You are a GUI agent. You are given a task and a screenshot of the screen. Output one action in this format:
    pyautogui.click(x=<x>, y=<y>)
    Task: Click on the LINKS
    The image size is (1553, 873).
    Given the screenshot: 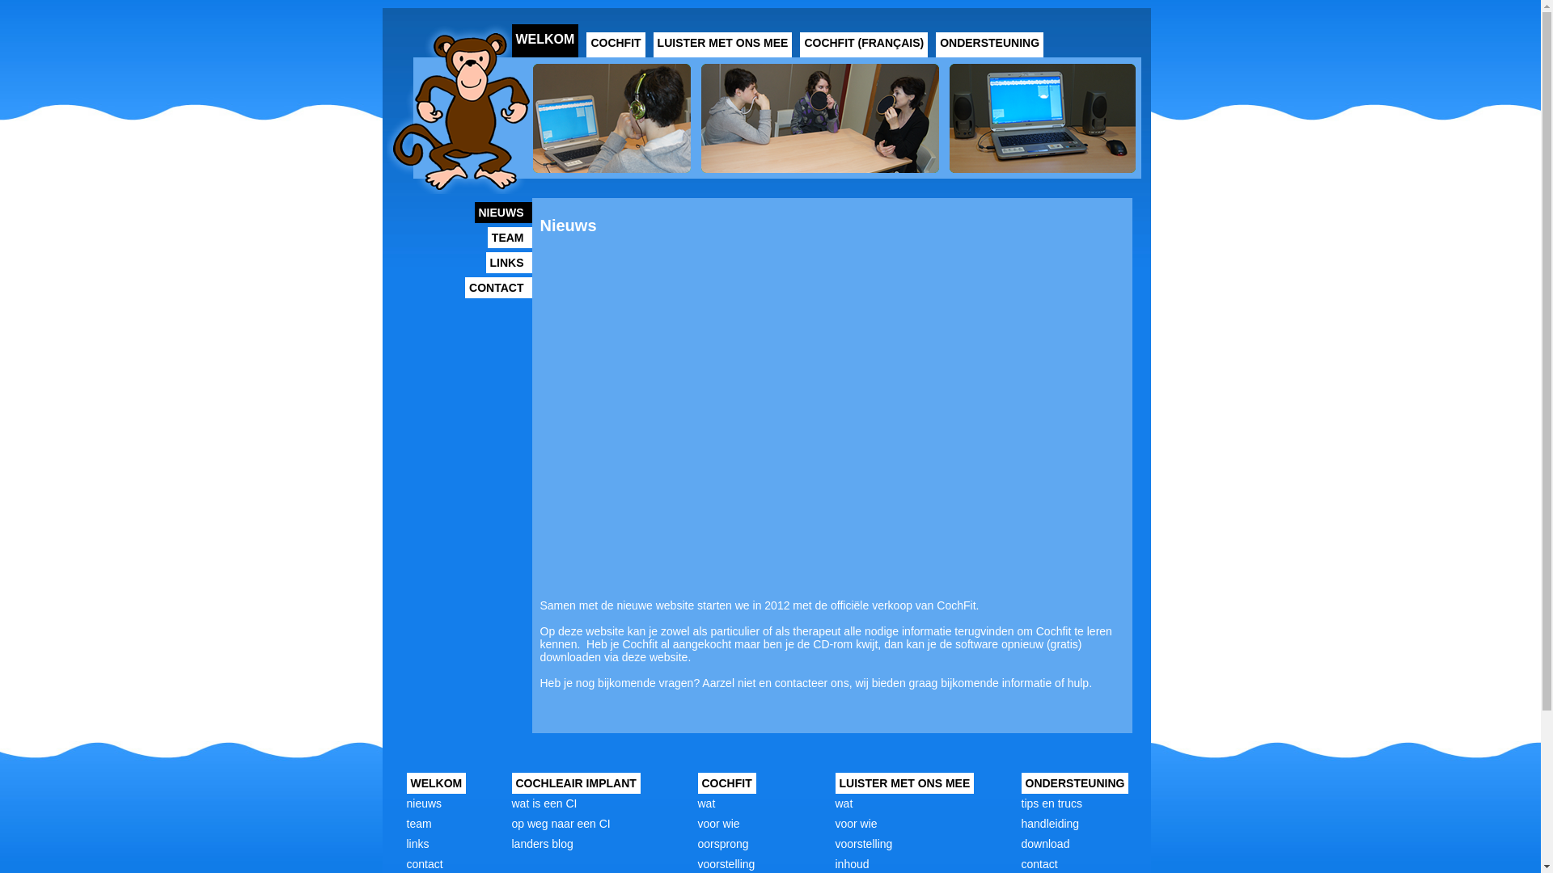 What is the action you would take?
    pyautogui.click(x=508, y=262)
    